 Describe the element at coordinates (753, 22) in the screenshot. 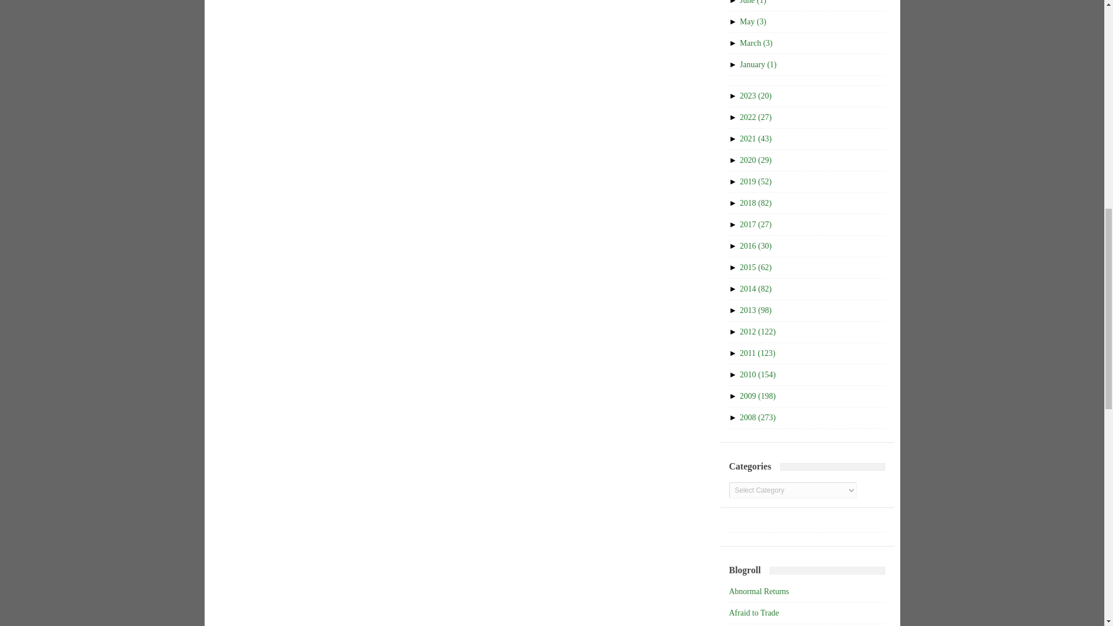

I see `May` at that location.